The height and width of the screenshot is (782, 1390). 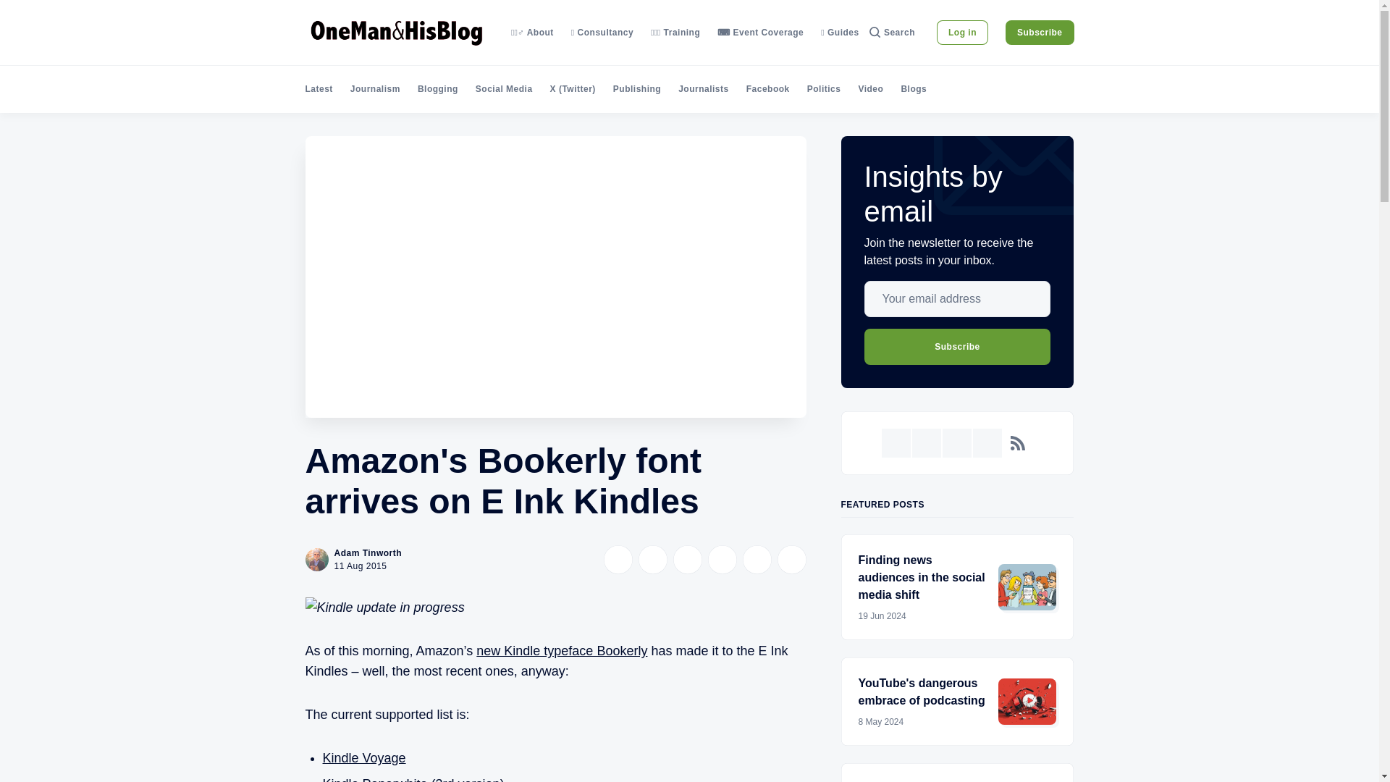 I want to click on Share on Facebook, so click(x=652, y=559).